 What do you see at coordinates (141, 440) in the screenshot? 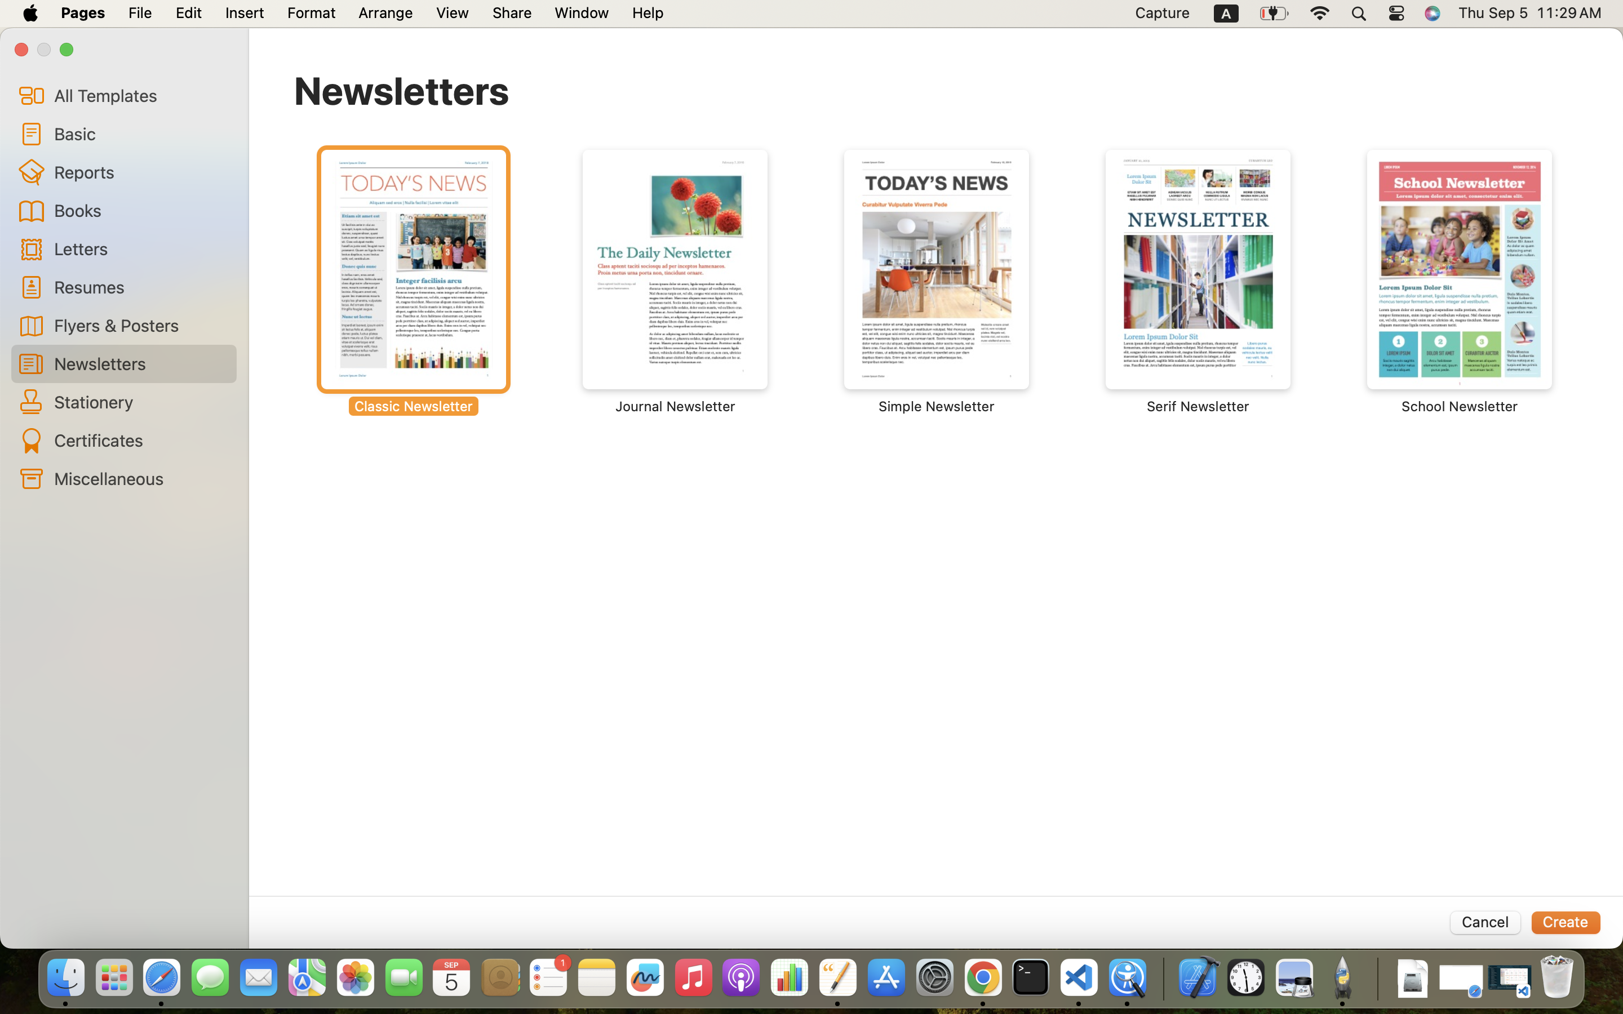
I see `Certificates` at bounding box center [141, 440].